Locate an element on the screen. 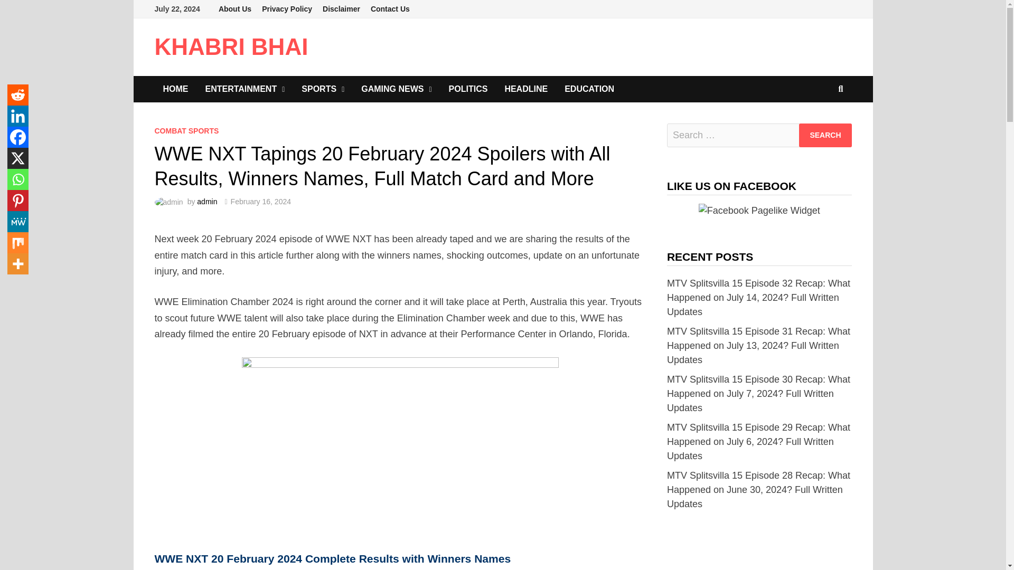 The width and height of the screenshot is (1014, 570). KHABRI BHAI is located at coordinates (231, 46).